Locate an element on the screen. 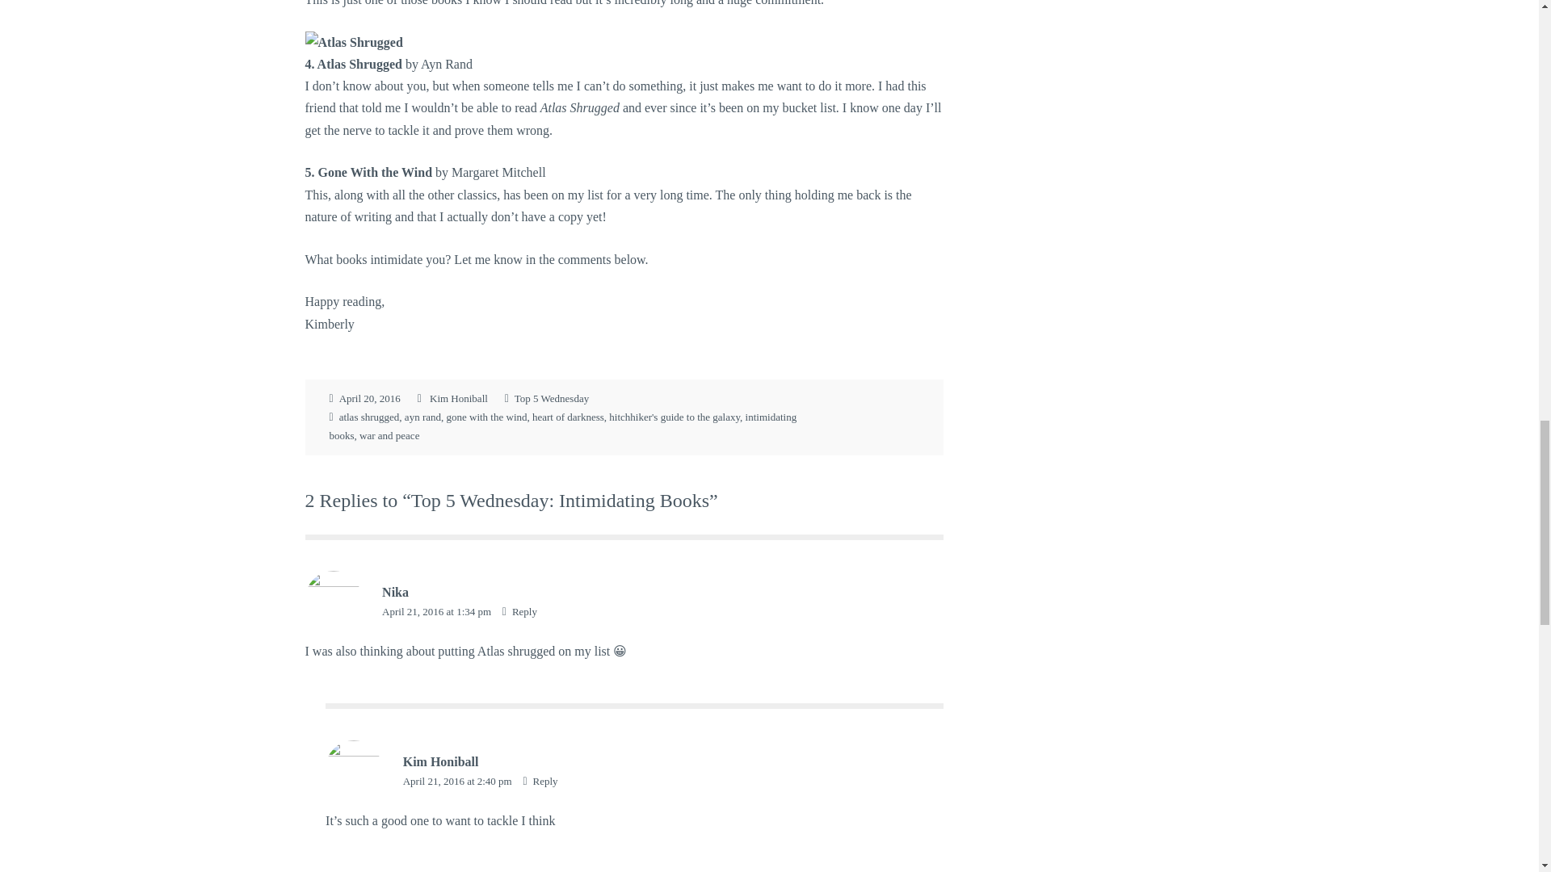 The image size is (1551, 872). heart of darkness is located at coordinates (568, 417).